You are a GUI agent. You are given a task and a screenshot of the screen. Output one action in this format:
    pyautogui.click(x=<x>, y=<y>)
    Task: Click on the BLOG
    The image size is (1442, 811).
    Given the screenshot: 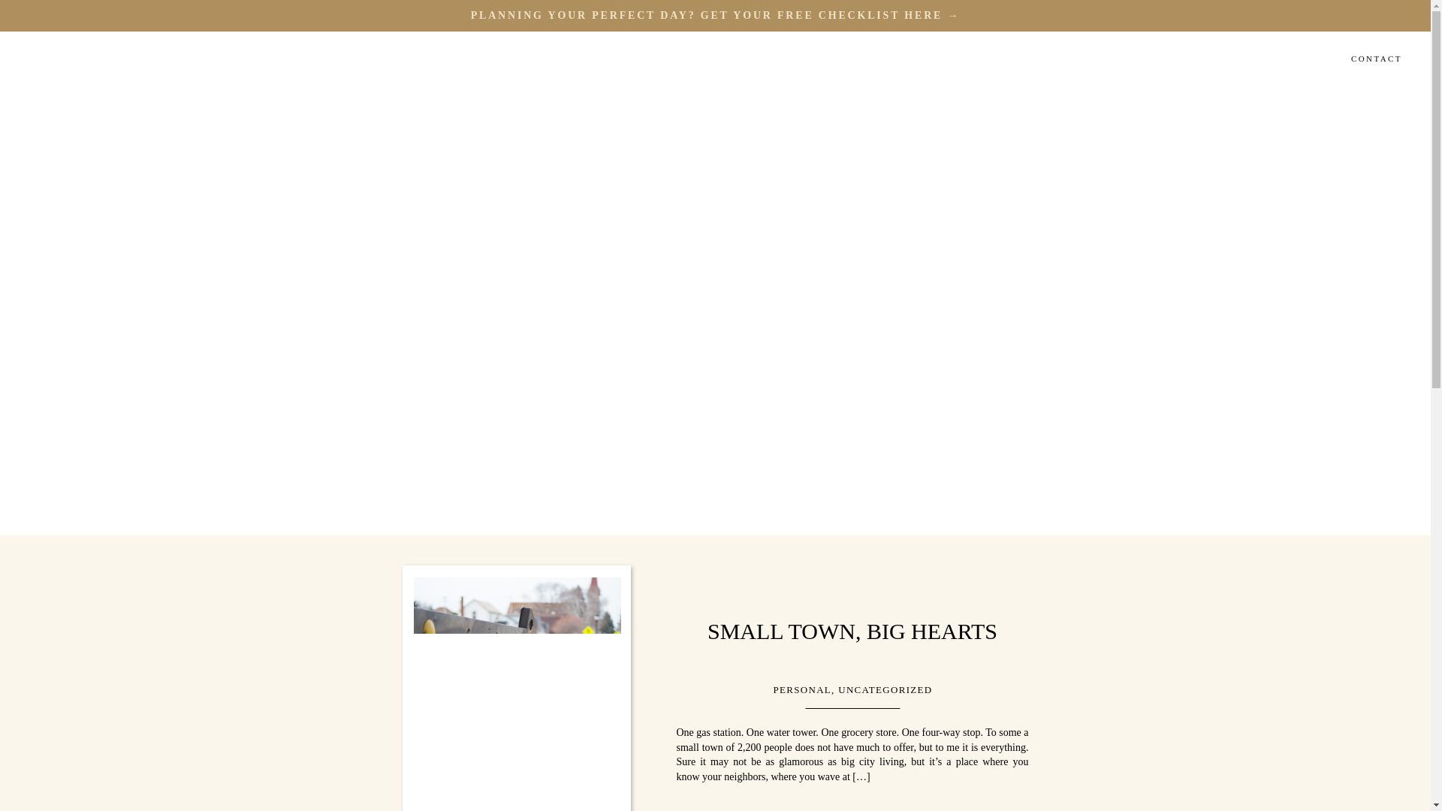 What is the action you would take?
    pyautogui.click(x=1302, y=61)
    